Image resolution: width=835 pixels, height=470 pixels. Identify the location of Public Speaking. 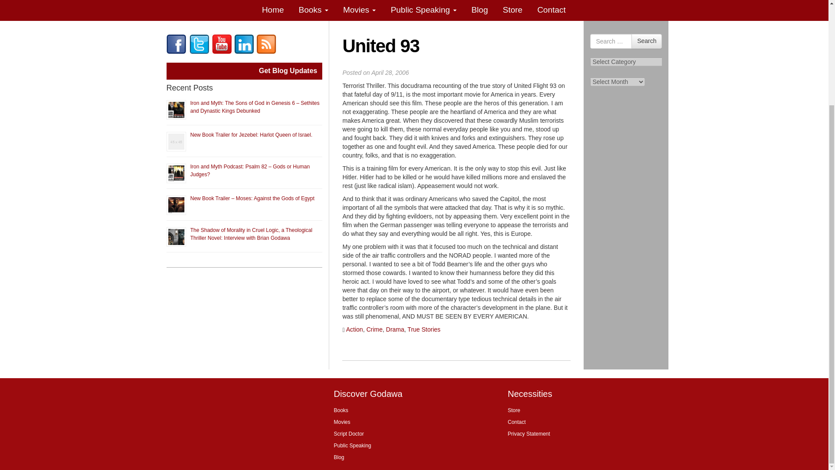
(424, 10).